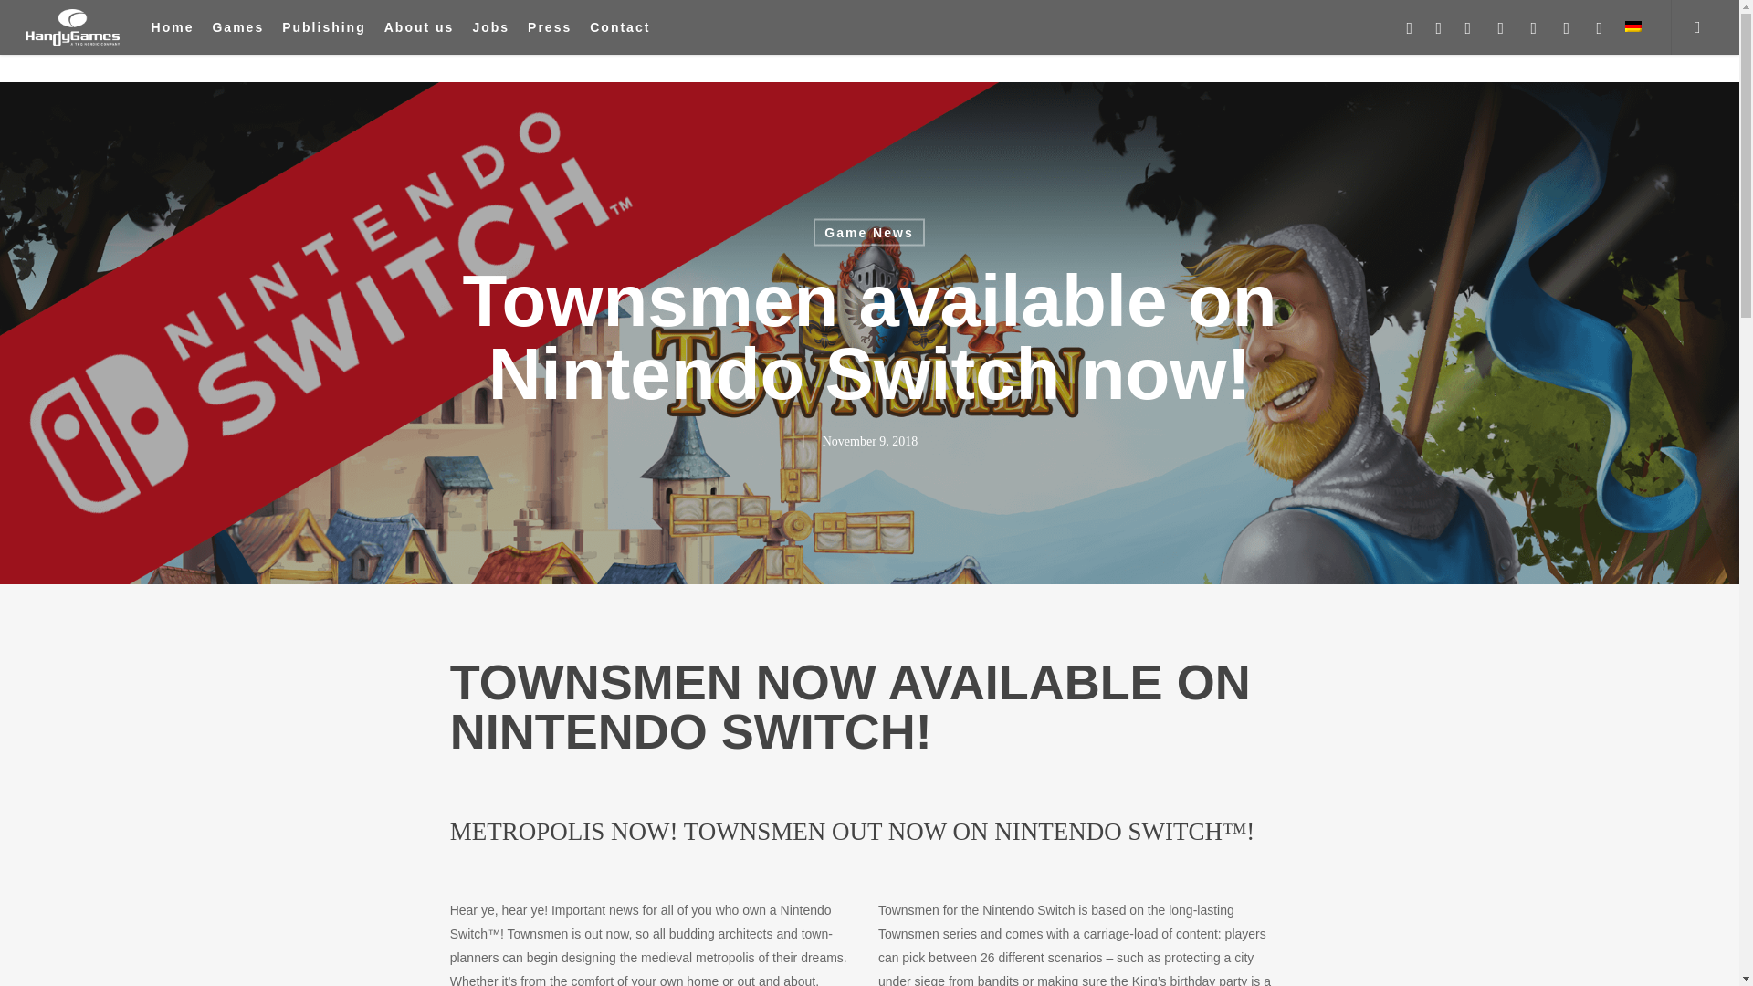 The height and width of the screenshot is (986, 1753). What do you see at coordinates (490, 27) in the screenshot?
I see `Jobs` at bounding box center [490, 27].